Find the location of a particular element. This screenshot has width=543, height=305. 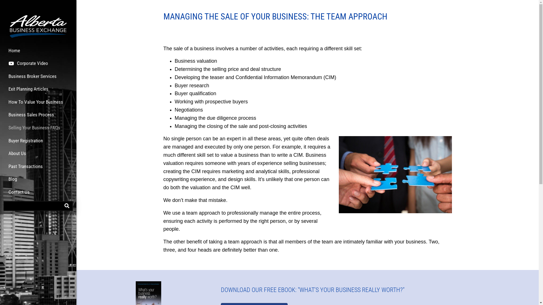

How To Value Your Business is located at coordinates (36, 104).